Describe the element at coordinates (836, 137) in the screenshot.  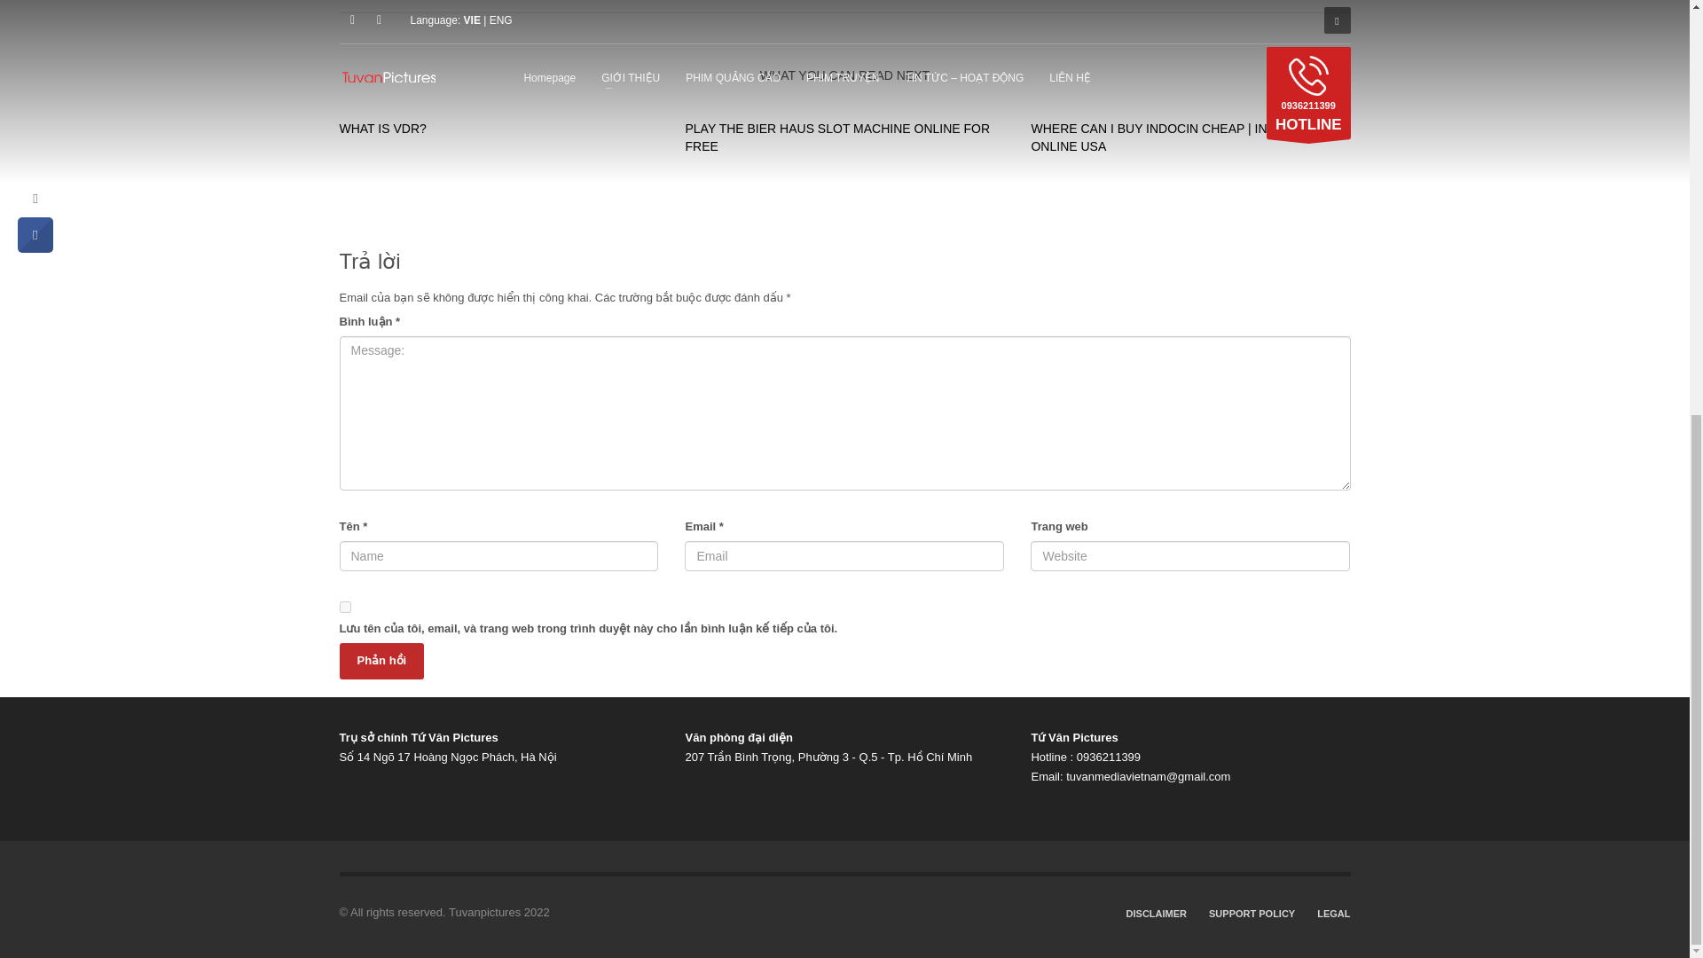
I see `PLAY THE BIER HAUS SLOT MACHINE ONLINE FOR FREE` at that location.